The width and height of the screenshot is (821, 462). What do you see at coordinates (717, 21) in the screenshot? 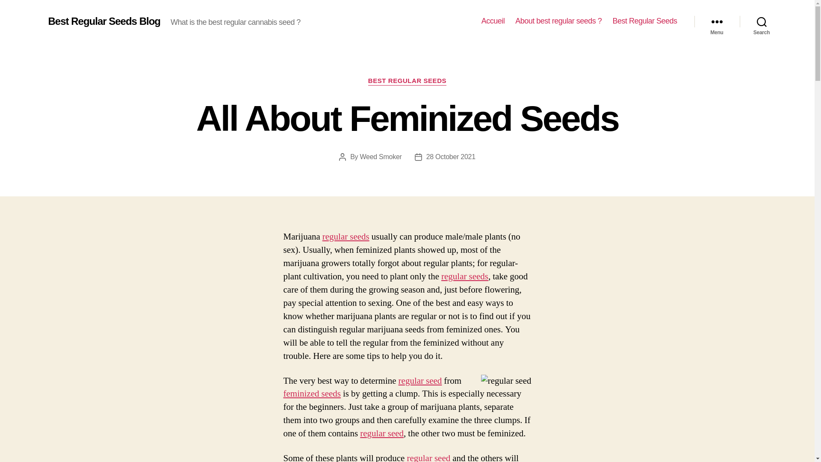
I see `Menu` at bounding box center [717, 21].